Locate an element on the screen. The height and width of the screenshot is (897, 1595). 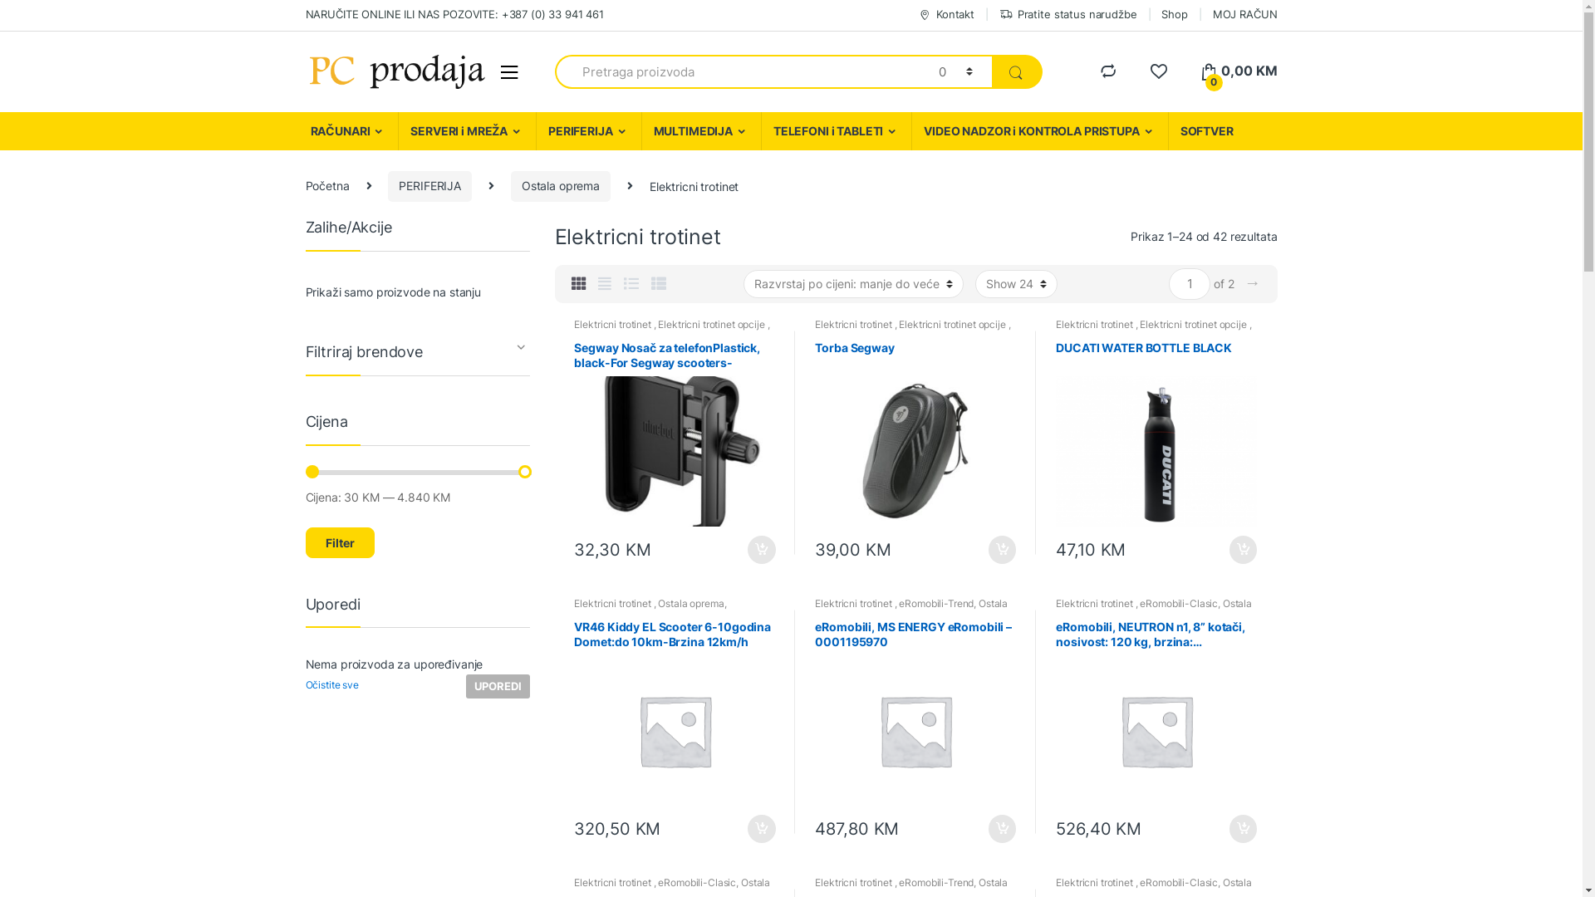
Dodaj u korpu is located at coordinates (761, 829).